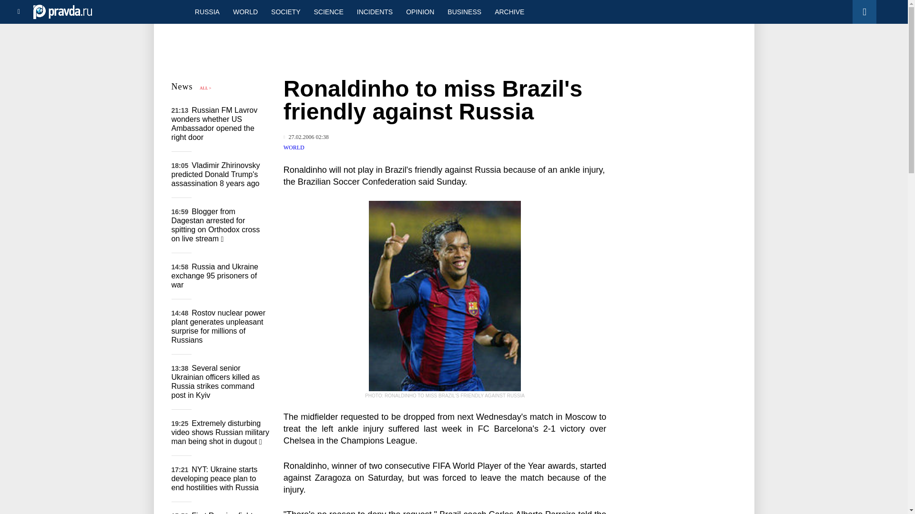  What do you see at coordinates (285, 11) in the screenshot?
I see `SOCIETY` at bounding box center [285, 11].